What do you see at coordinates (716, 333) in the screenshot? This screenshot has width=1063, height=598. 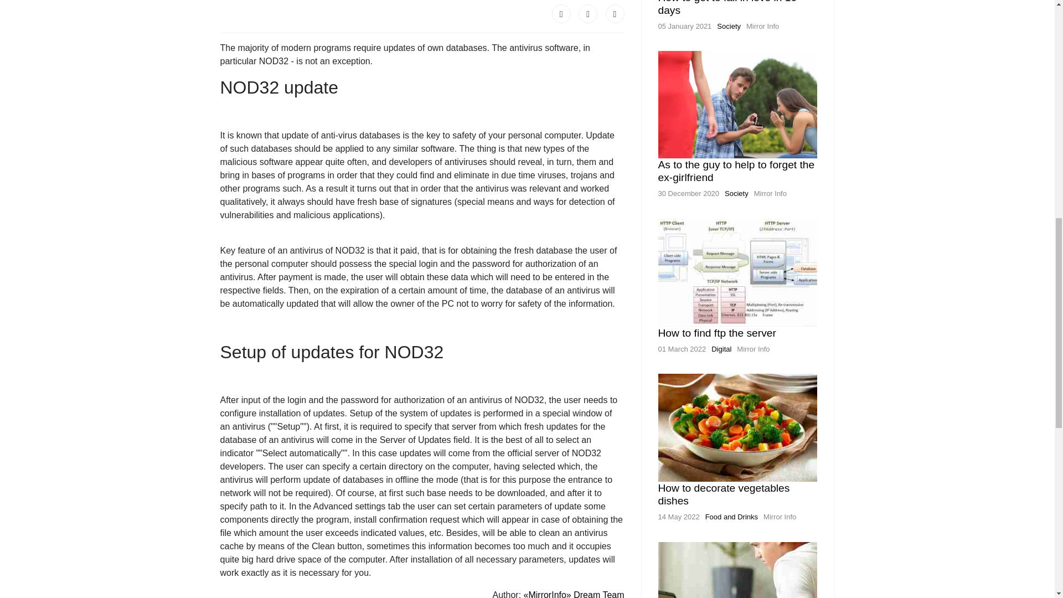 I see `How to find ftp the server` at bounding box center [716, 333].